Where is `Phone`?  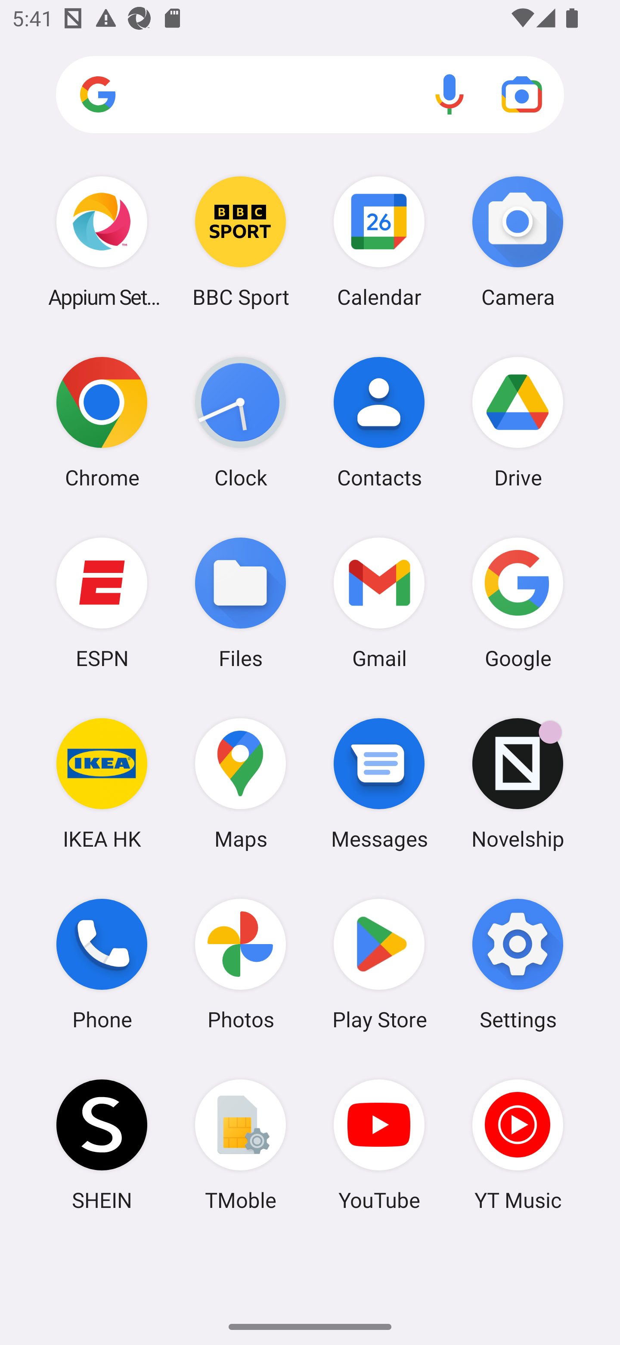 Phone is located at coordinates (102, 964).